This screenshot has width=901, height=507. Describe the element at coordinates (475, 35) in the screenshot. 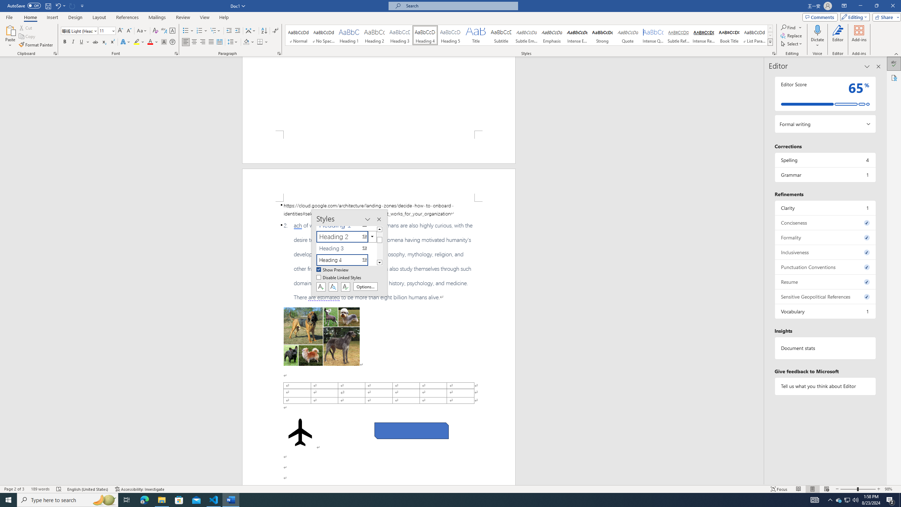

I see `Title` at that location.